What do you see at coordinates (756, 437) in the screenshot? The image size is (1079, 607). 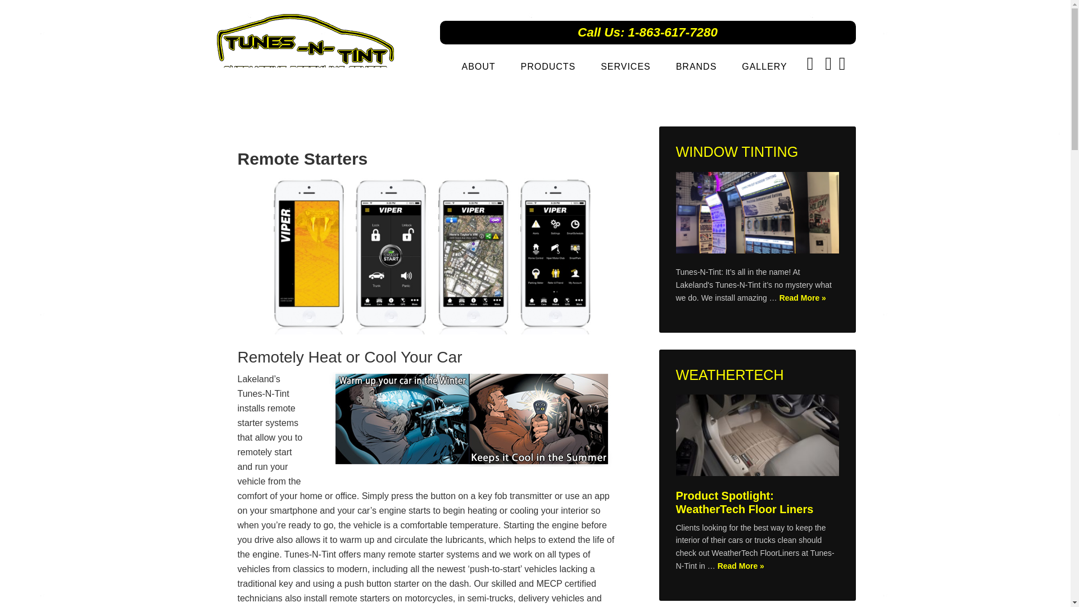 I see `Product Spotlight: WeatherTech Floor Liners` at bounding box center [756, 437].